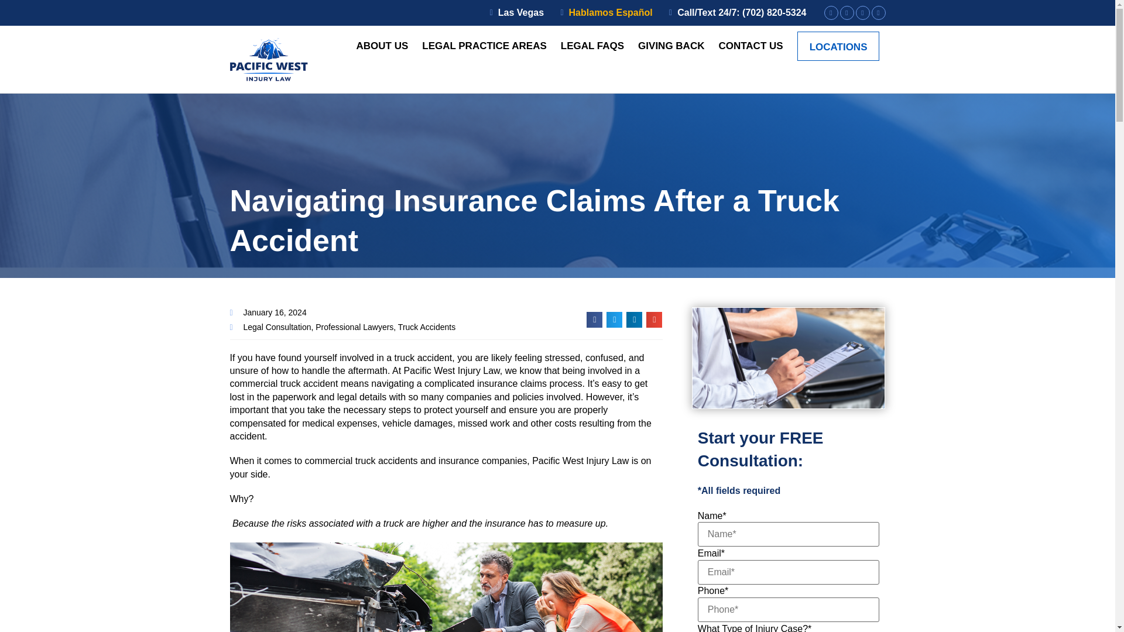  I want to click on LEGAL PRACTICE AREAS, so click(484, 46).